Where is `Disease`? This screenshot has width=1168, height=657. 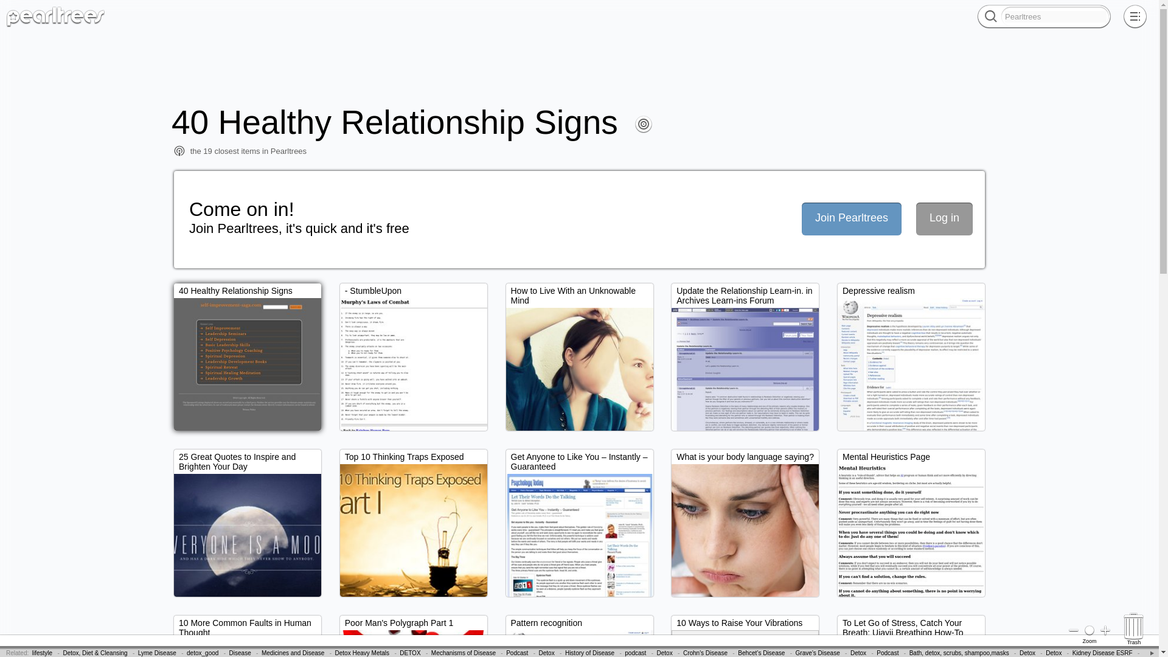
Disease is located at coordinates (240, 653).